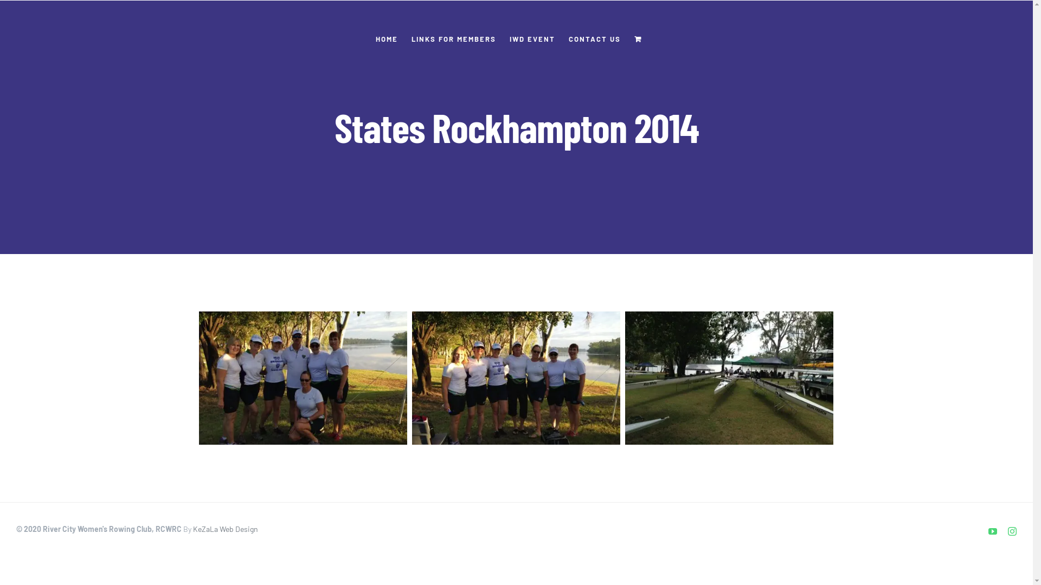 The width and height of the screenshot is (1041, 585). What do you see at coordinates (516, 378) in the screenshot?
I see `states-rockhampton-2014_02` at bounding box center [516, 378].